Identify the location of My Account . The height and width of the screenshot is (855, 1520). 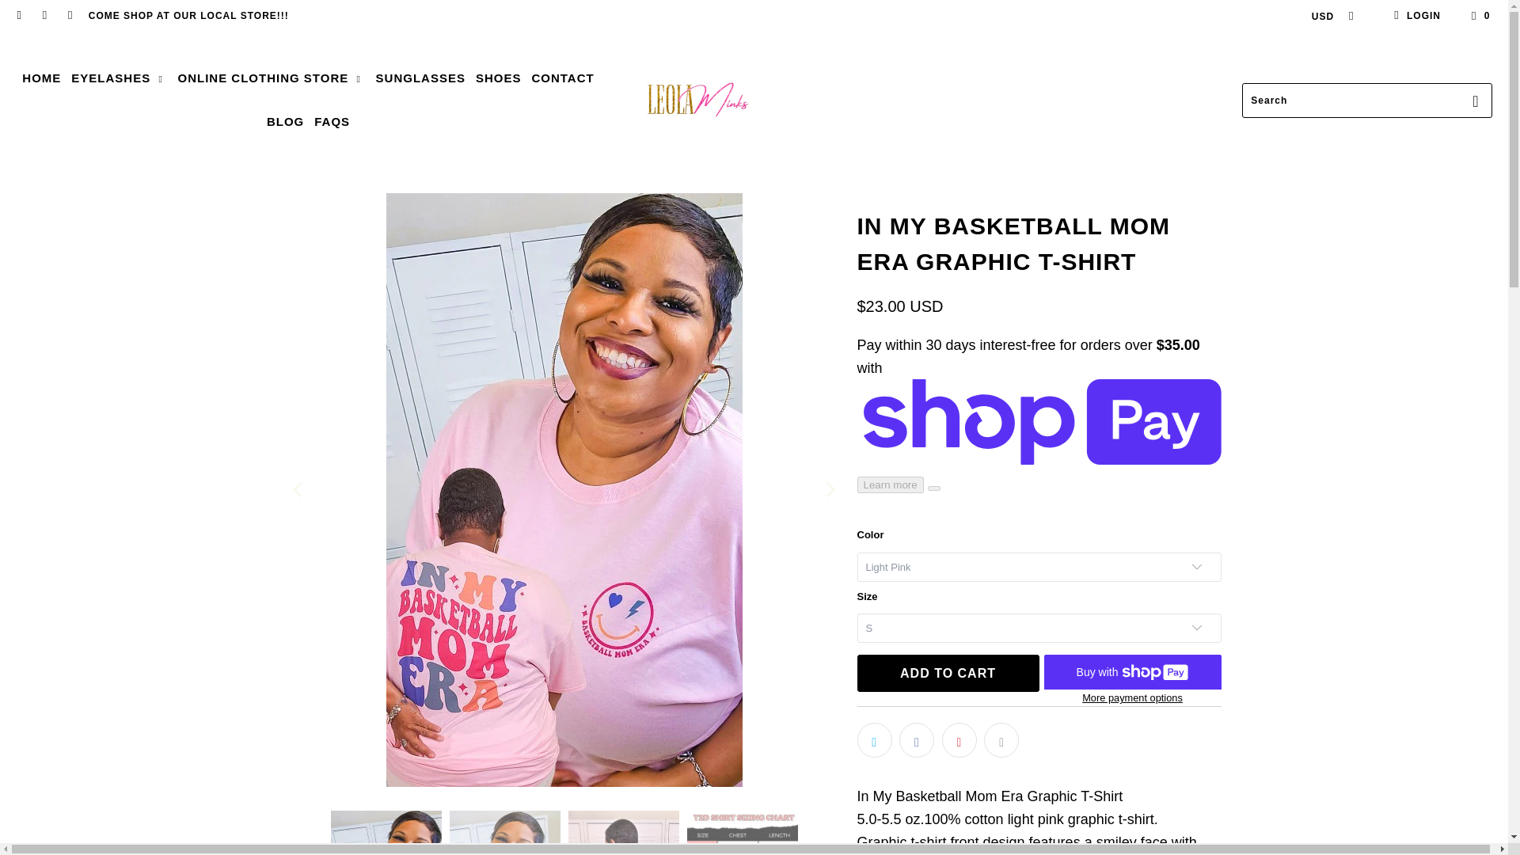
(1415, 16).